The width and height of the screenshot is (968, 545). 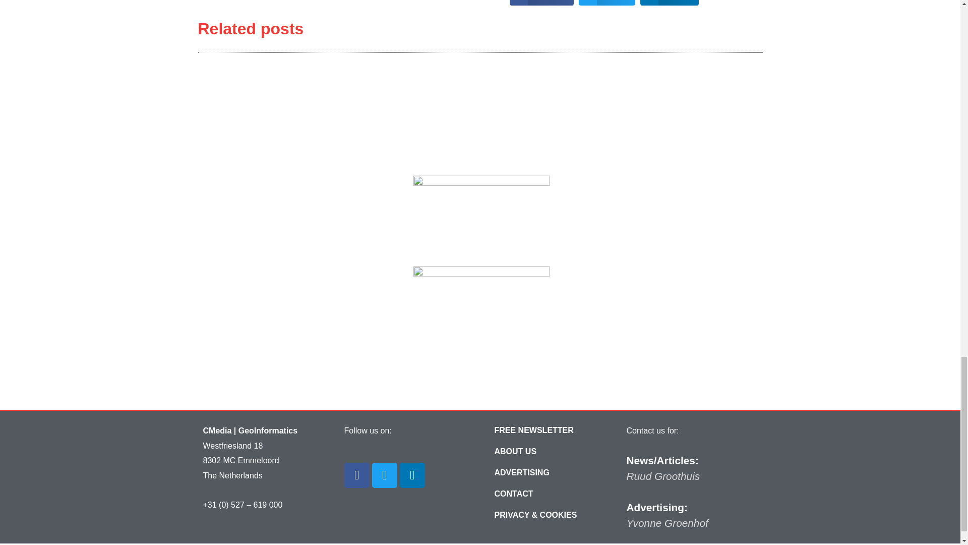 What do you see at coordinates (533, 430) in the screenshot?
I see `FREE NEWSLETTER` at bounding box center [533, 430].